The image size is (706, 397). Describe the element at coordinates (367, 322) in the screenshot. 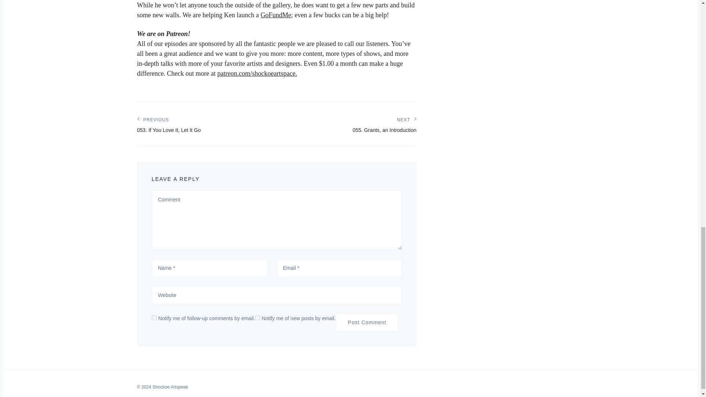

I see `subscribe` at that location.